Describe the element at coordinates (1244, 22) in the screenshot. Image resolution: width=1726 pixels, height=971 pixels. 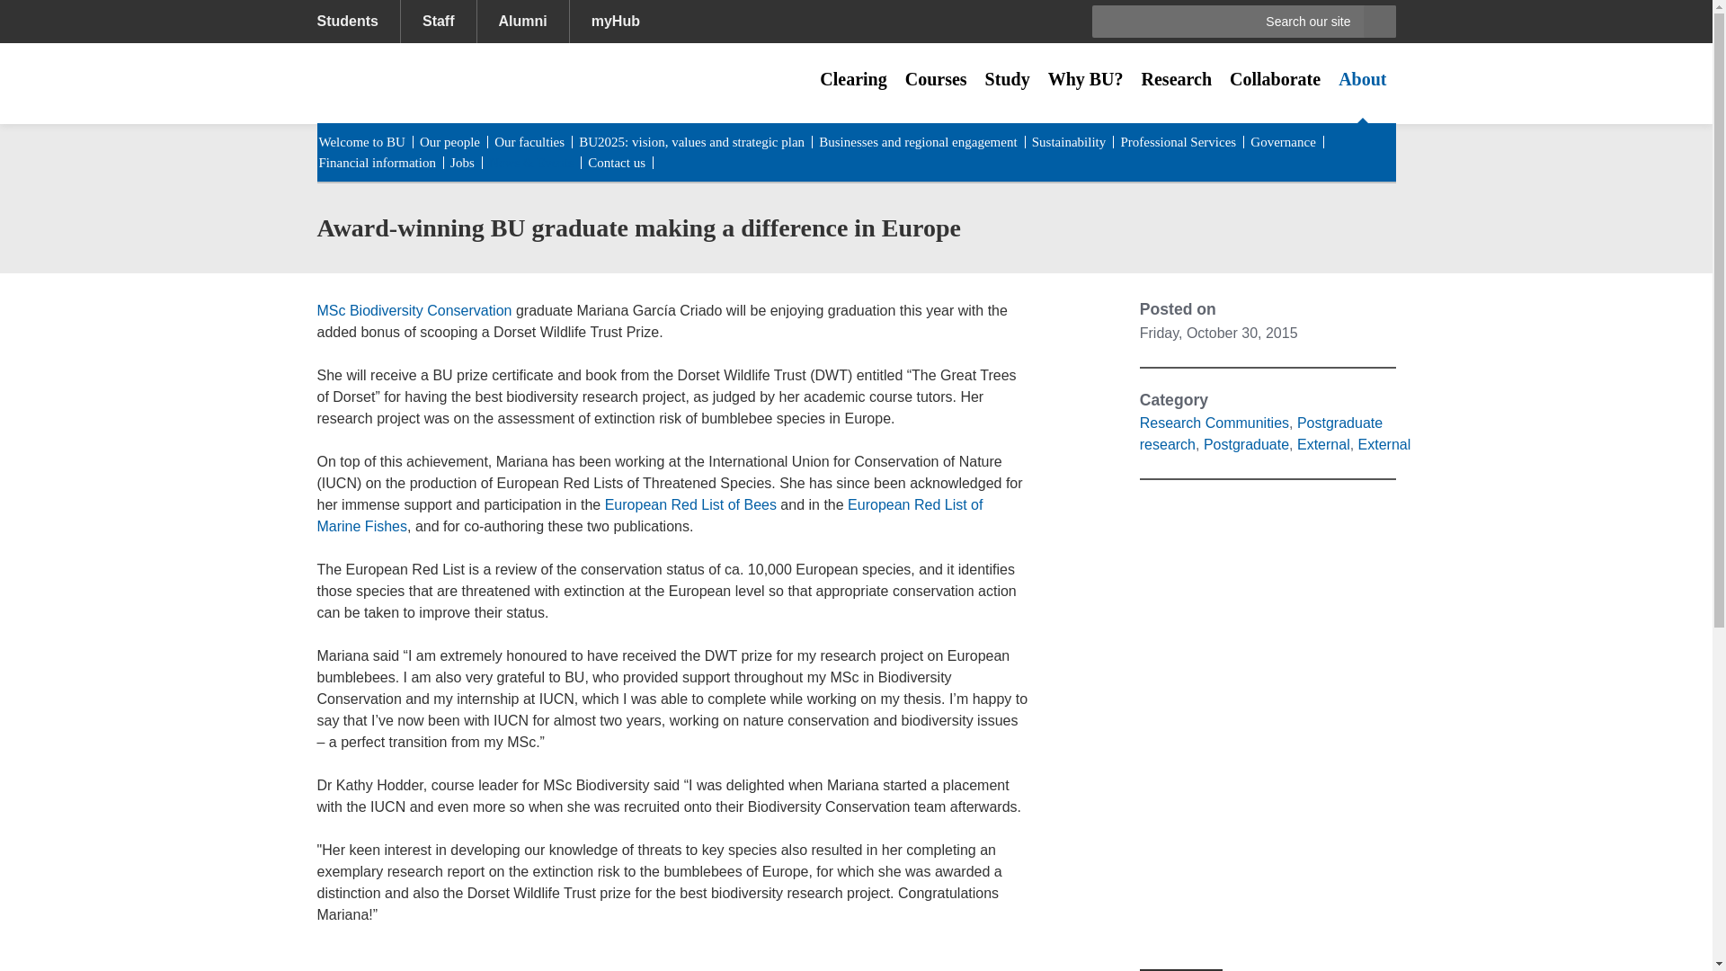
I see `Enter the terms you wish to search for.` at that location.